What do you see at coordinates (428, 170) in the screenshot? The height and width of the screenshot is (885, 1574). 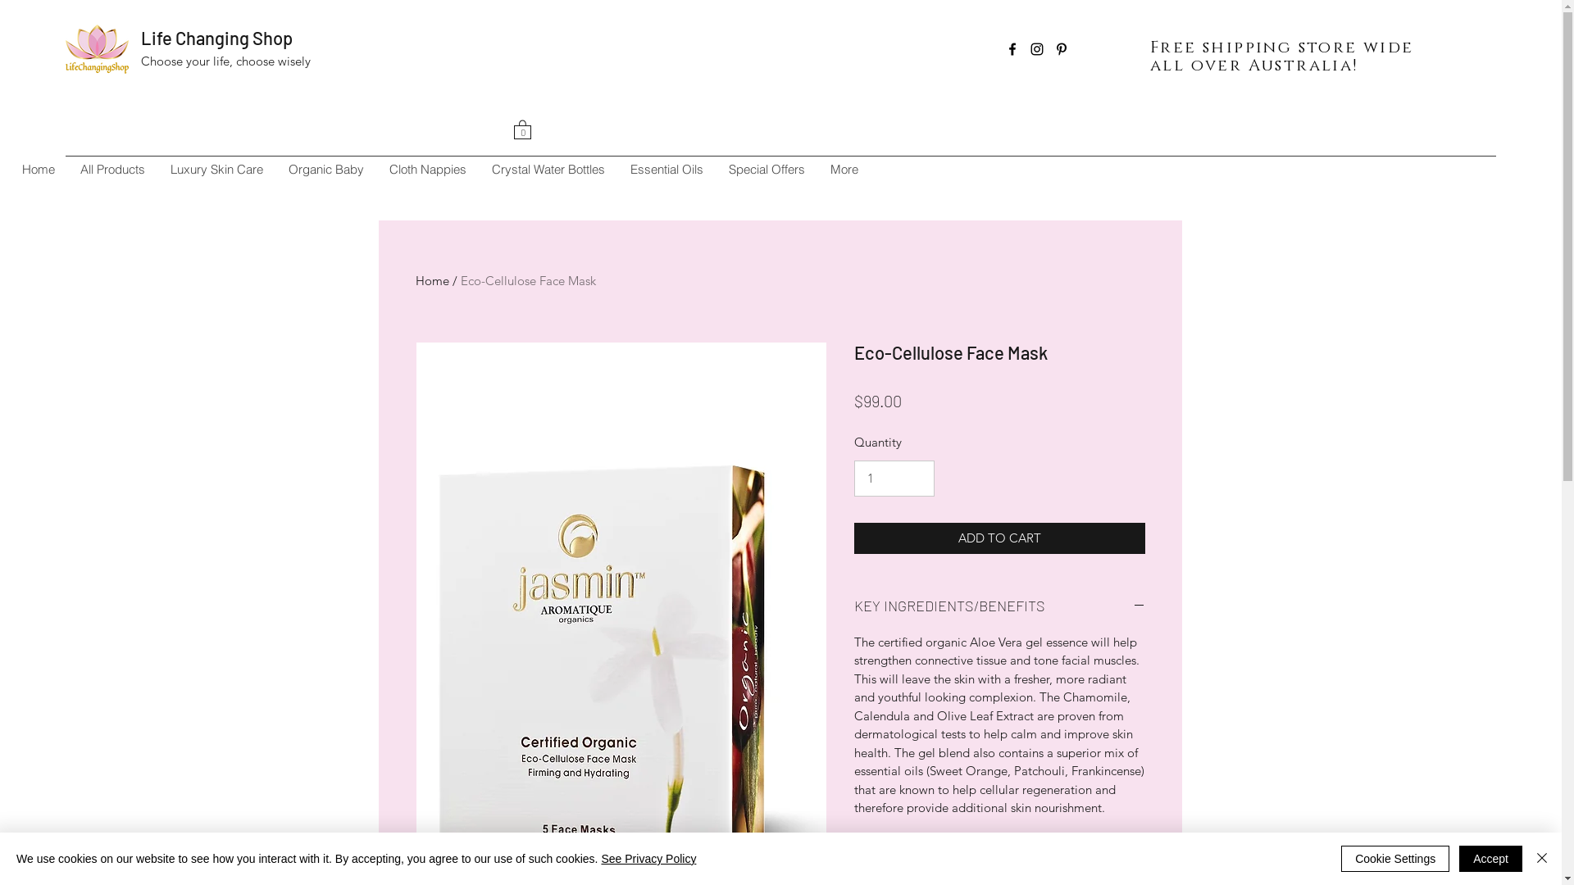 I see `Cloth Nappies` at bounding box center [428, 170].